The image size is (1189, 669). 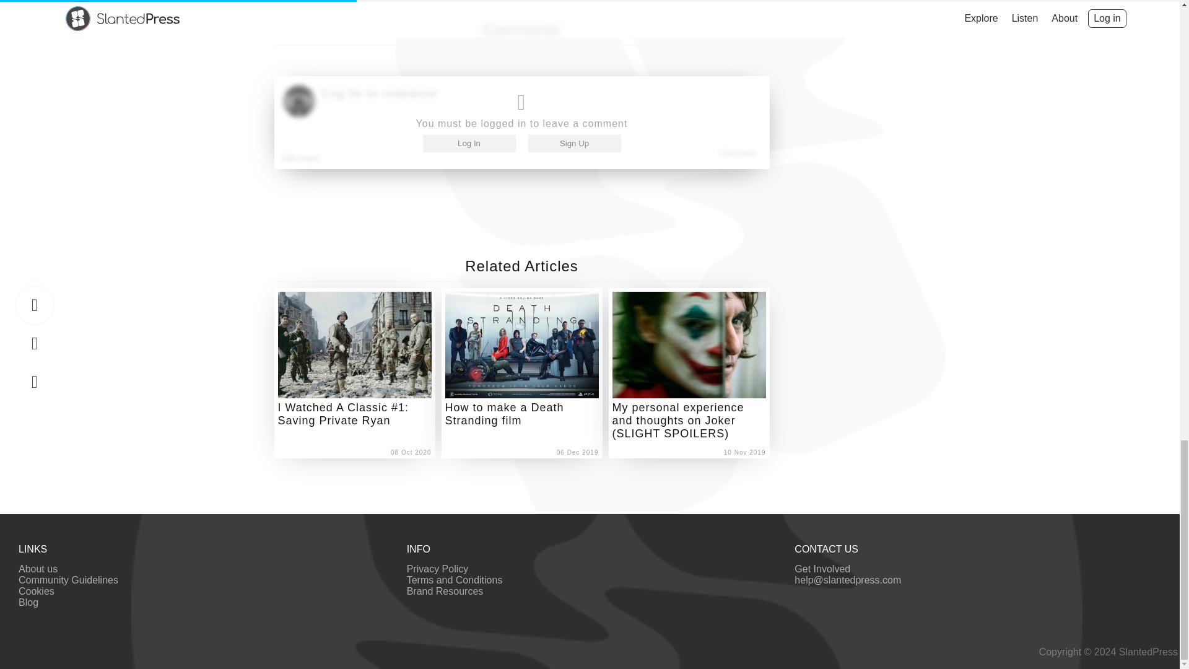 What do you see at coordinates (37, 591) in the screenshot?
I see `Cookies` at bounding box center [37, 591].